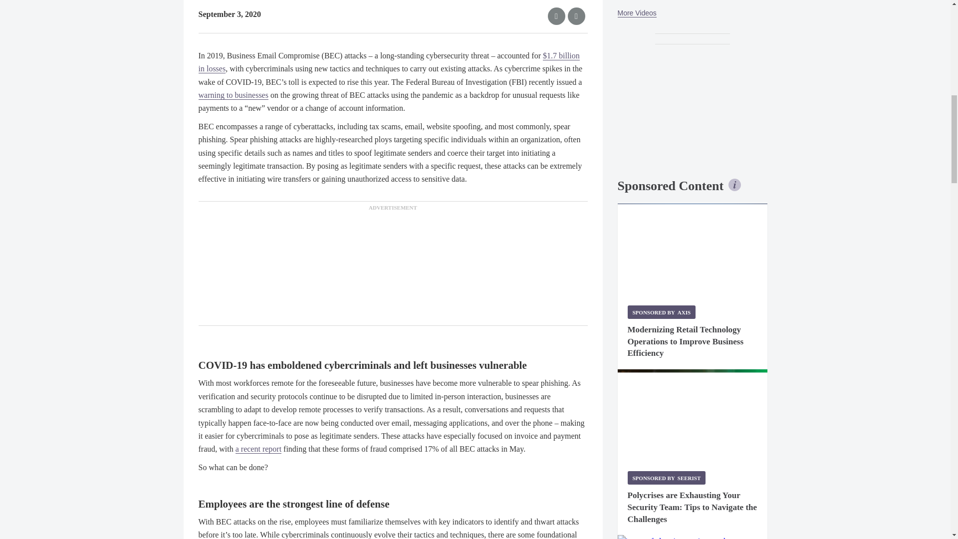 The image size is (958, 539). What do you see at coordinates (693, 250) in the screenshot?
I see `Lowes` at bounding box center [693, 250].